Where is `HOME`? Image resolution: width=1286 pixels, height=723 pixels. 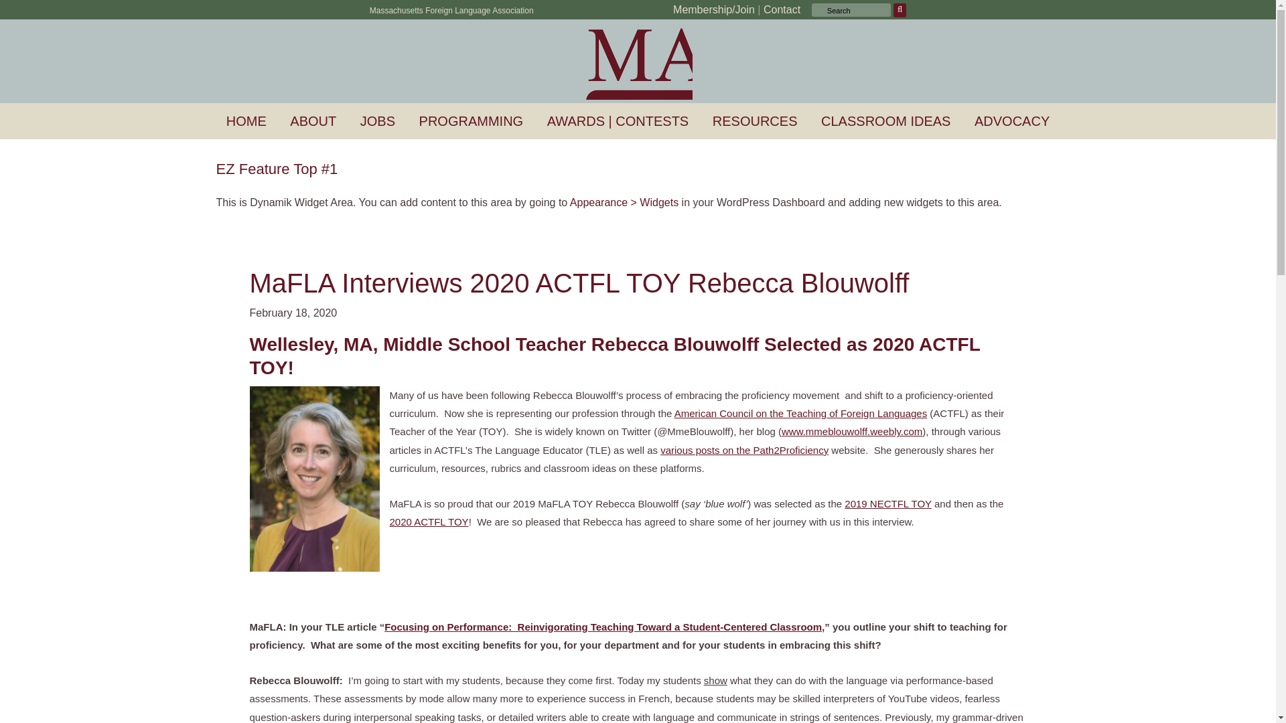
HOME is located at coordinates (246, 121).